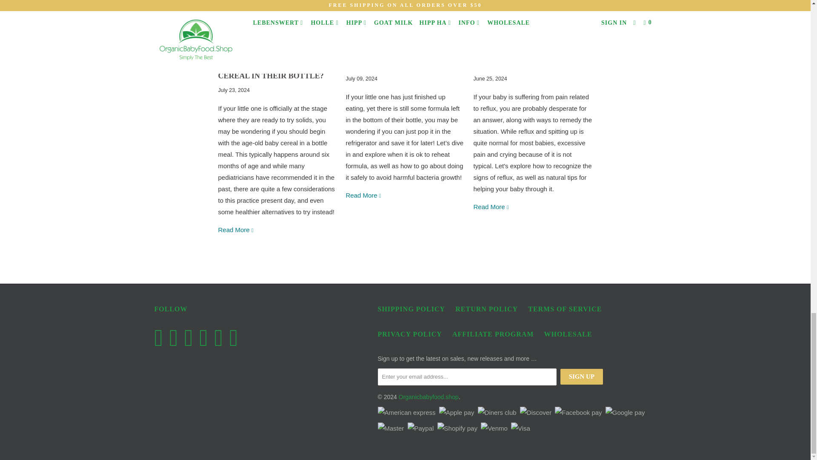 Image resolution: width=817 pixels, height=460 pixels. Describe the element at coordinates (491, 207) in the screenshot. I see `Tips For Babies With Reflux` at that location.